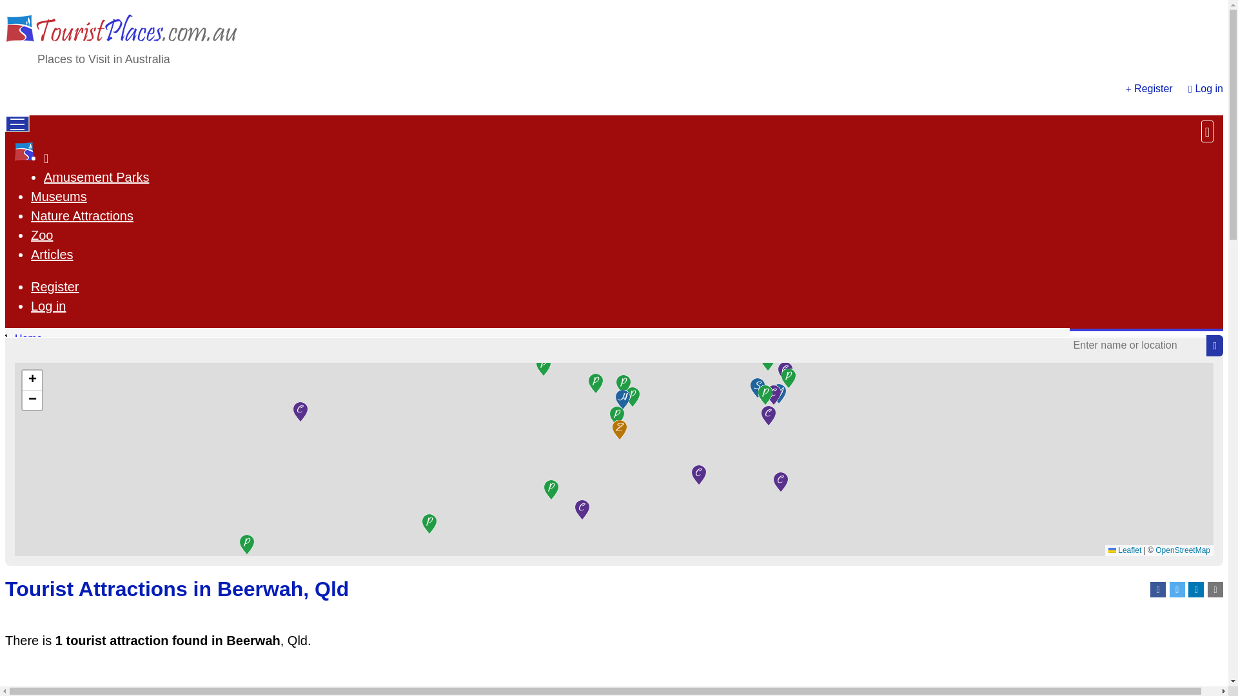  I want to click on Search, so click(1214, 345).